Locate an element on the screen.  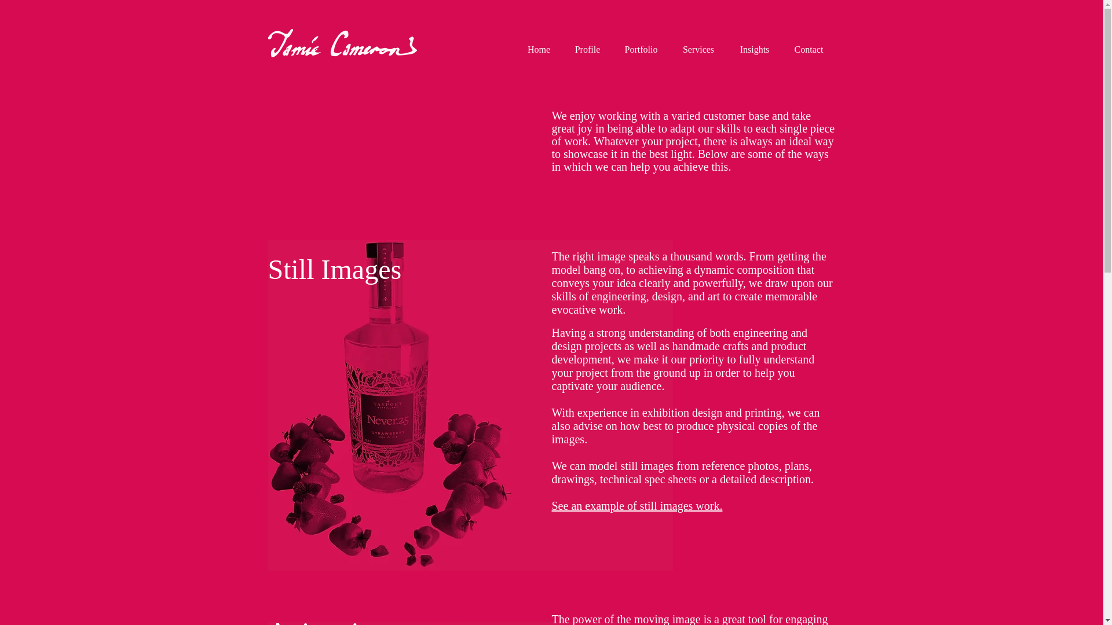
Contact is located at coordinates (808, 50).